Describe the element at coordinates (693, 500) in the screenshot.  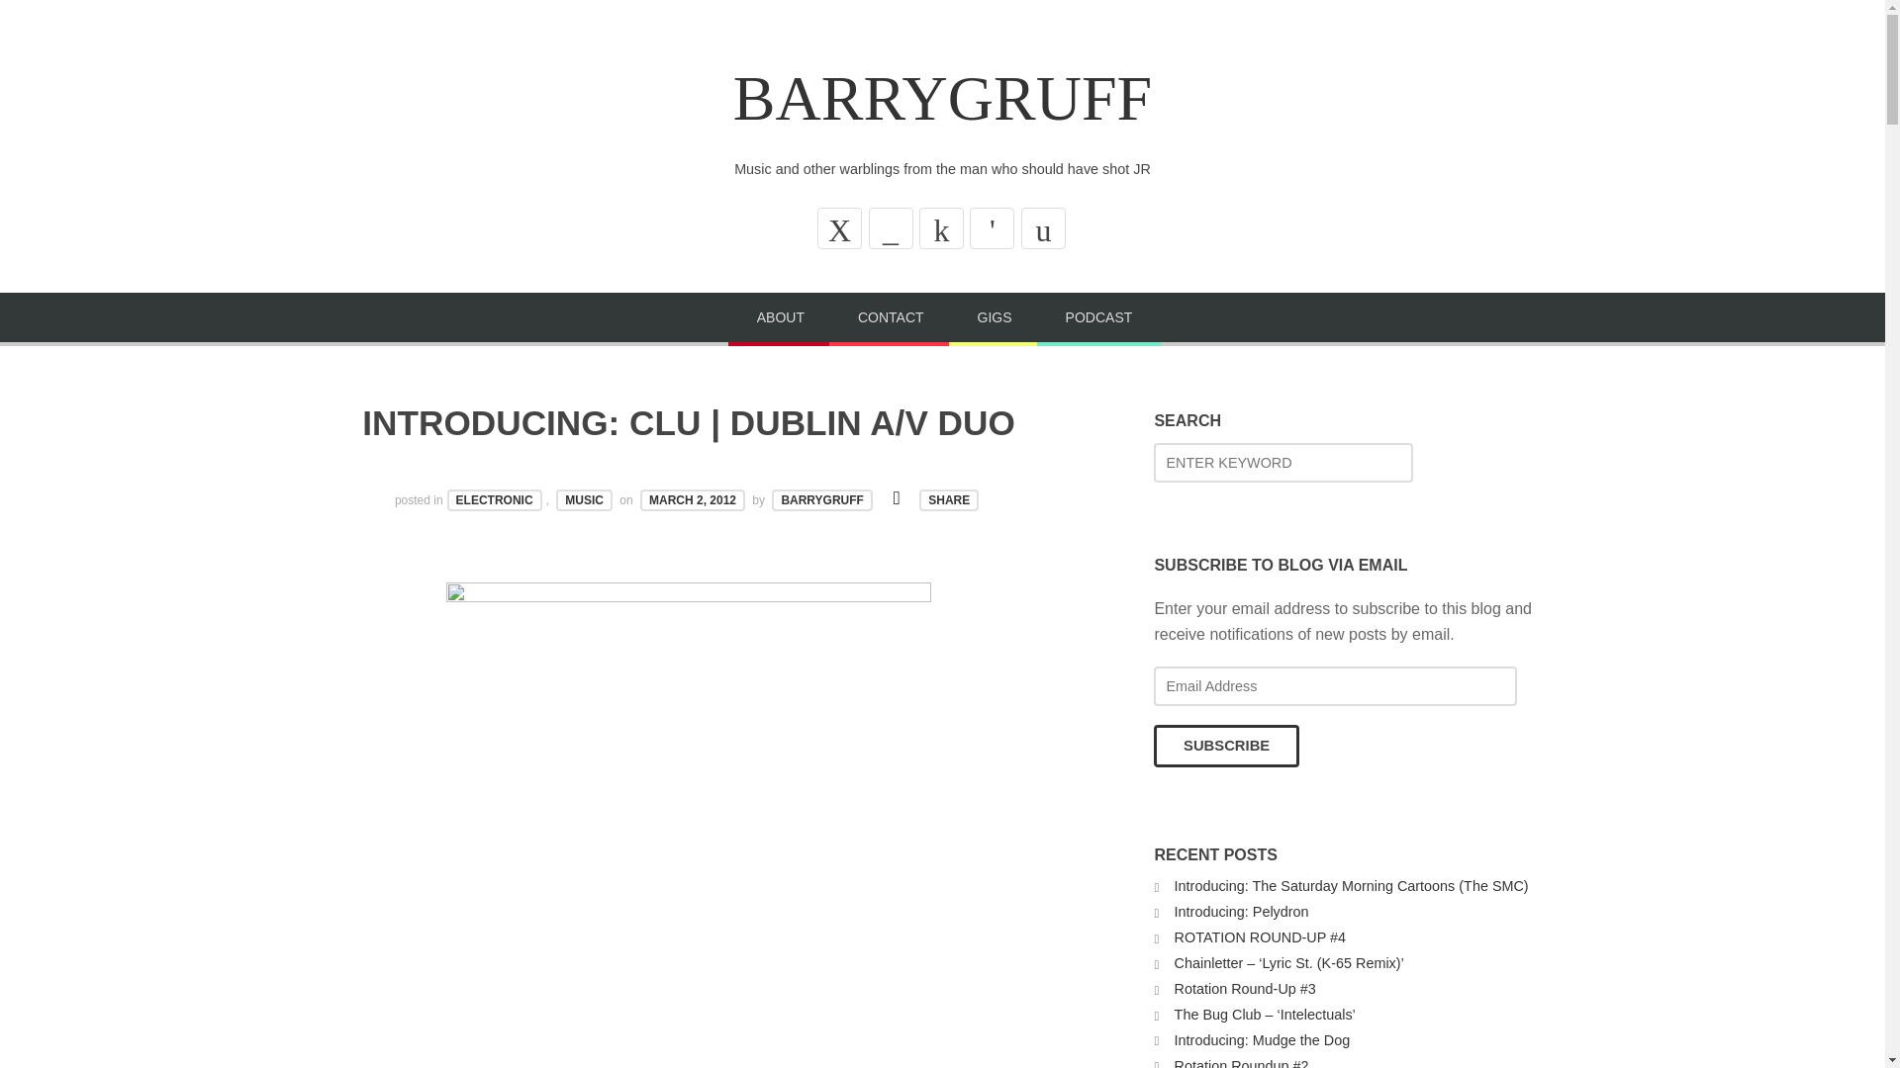
I see `12:52 pm` at that location.